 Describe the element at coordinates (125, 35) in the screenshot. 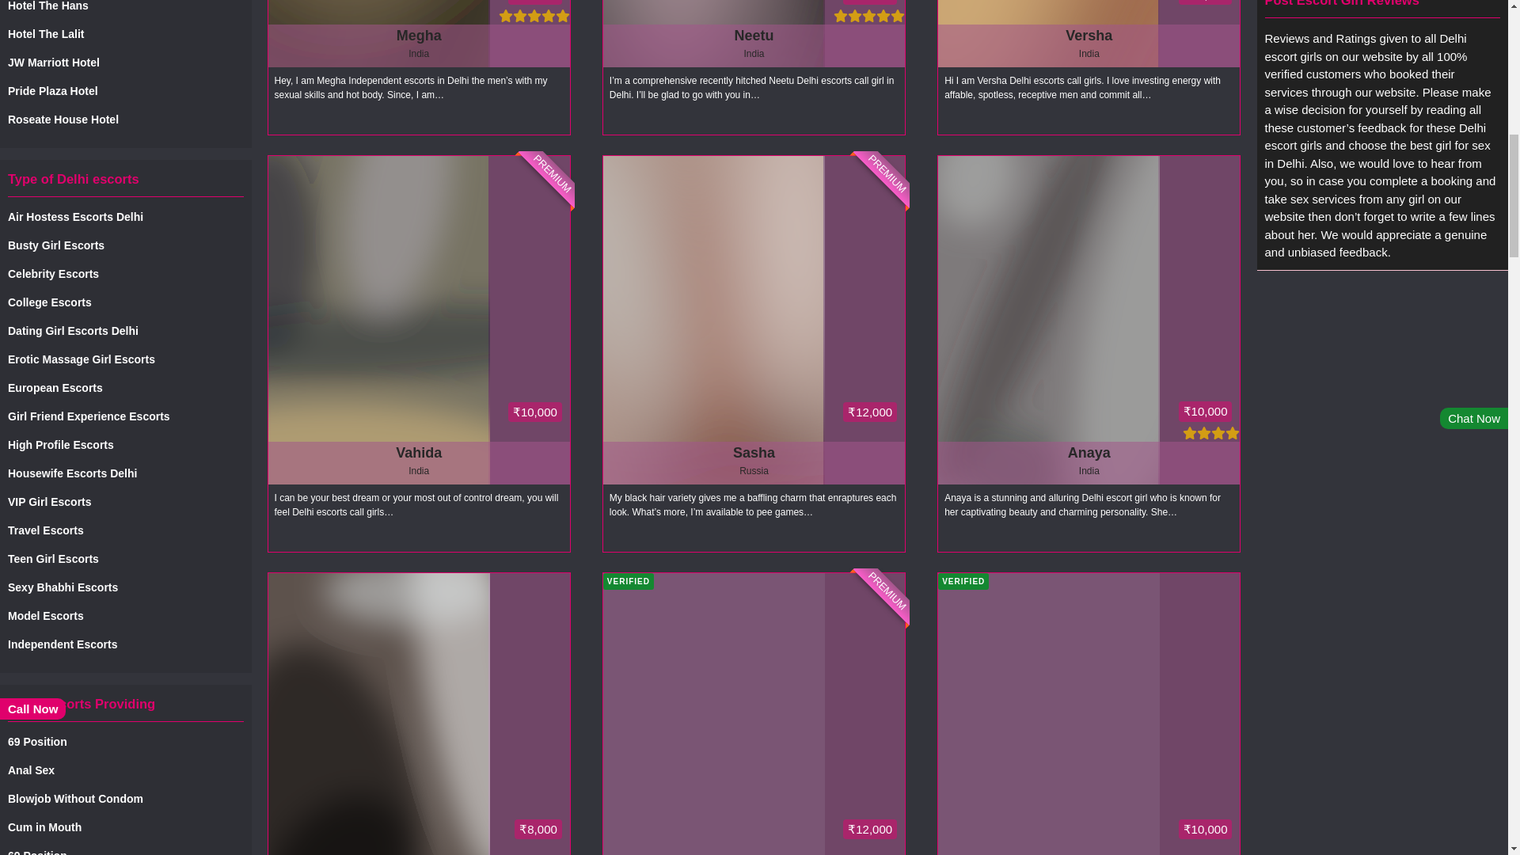

I see `Hotel The Lalit` at that location.